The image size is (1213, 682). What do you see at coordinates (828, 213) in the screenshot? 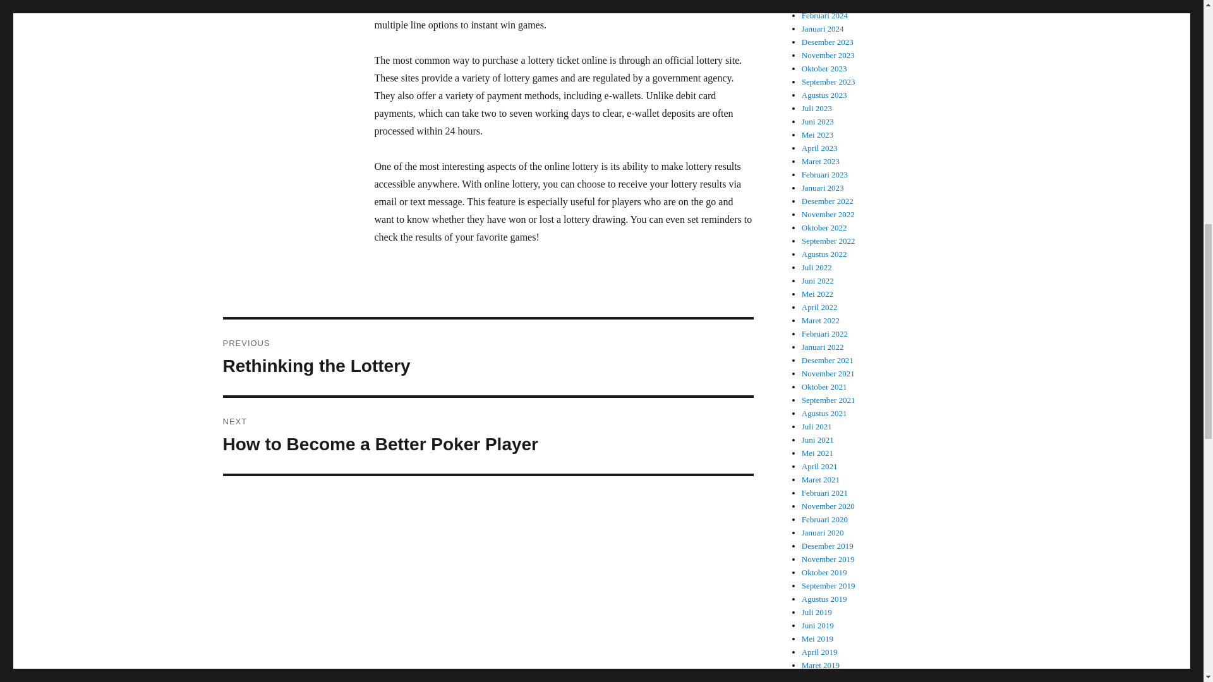
I see `Desember 2022` at bounding box center [828, 213].